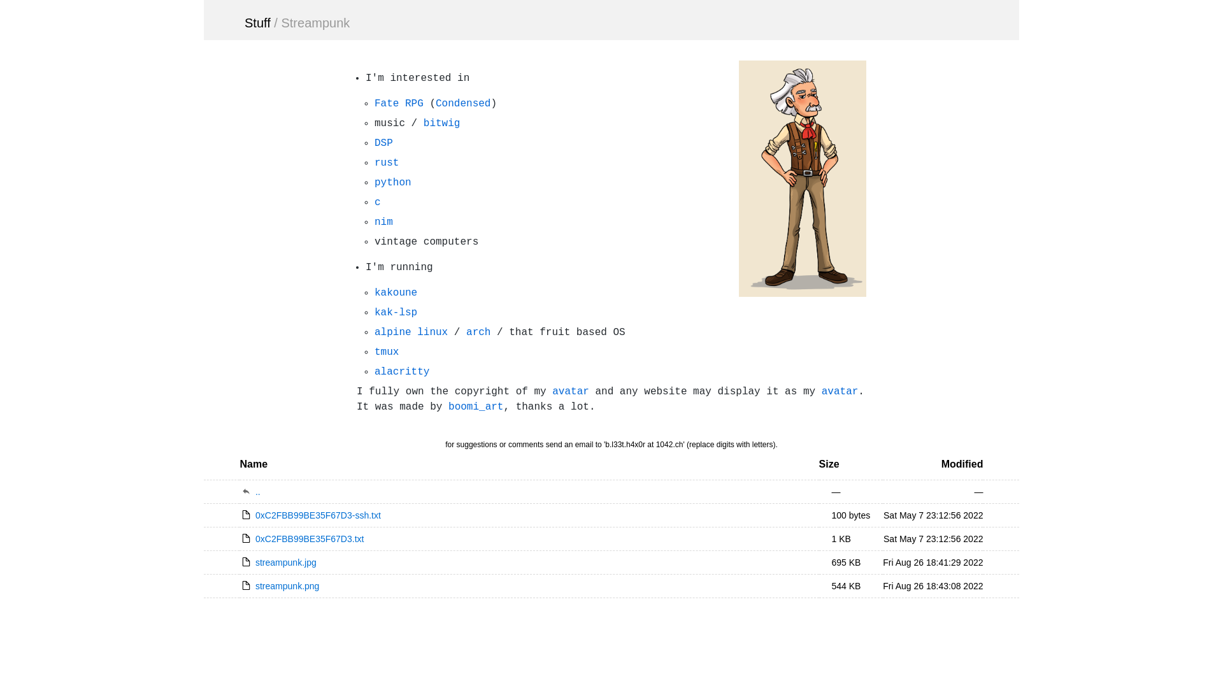 This screenshot has height=688, width=1223. What do you see at coordinates (257, 23) in the screenshot?
I see `Stuff` at bounding box center [257, 23].